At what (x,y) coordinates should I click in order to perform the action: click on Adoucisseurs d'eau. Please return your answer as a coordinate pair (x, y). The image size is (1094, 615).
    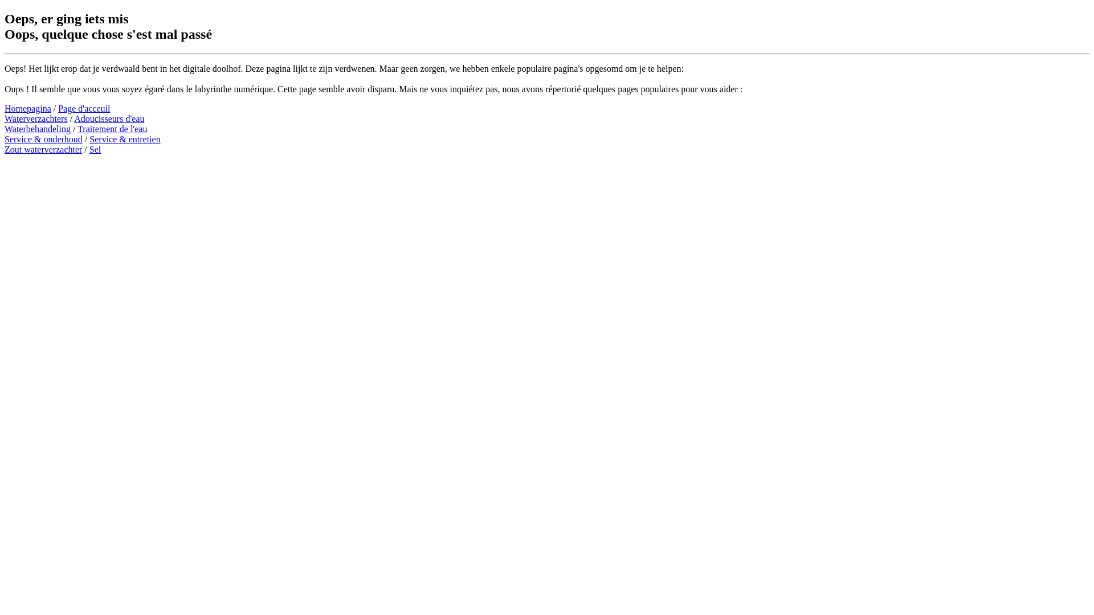
    Looking at the image, I should click on (109, 118).